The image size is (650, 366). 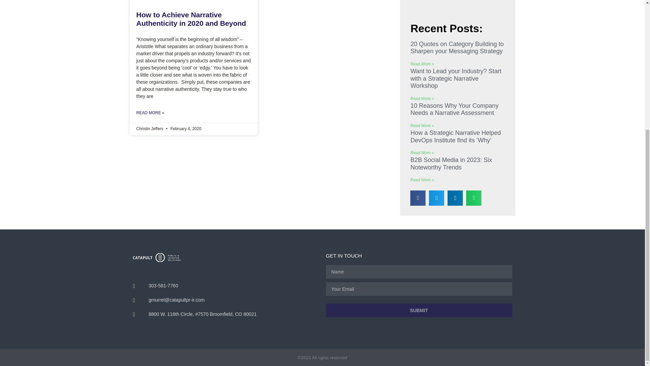 What do you see at coordinates (191, 19) in the screenshot?
I see `How to Achieve Narrative Authenticity in 2020 and Beyond` at bounding box center [191, 19].